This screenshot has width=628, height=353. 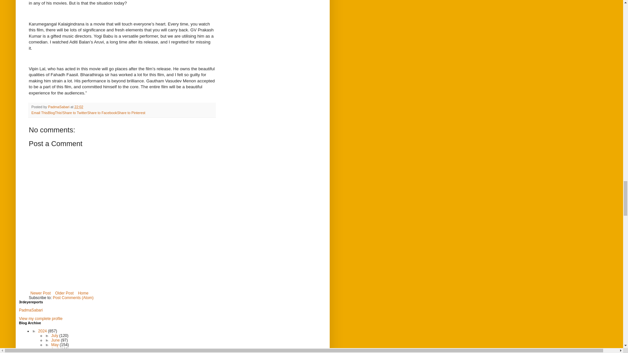 What do you see at coordinates (131, 113) in the screenshot?
I see `Share to Pinterest` at bounding box center [131, 113].